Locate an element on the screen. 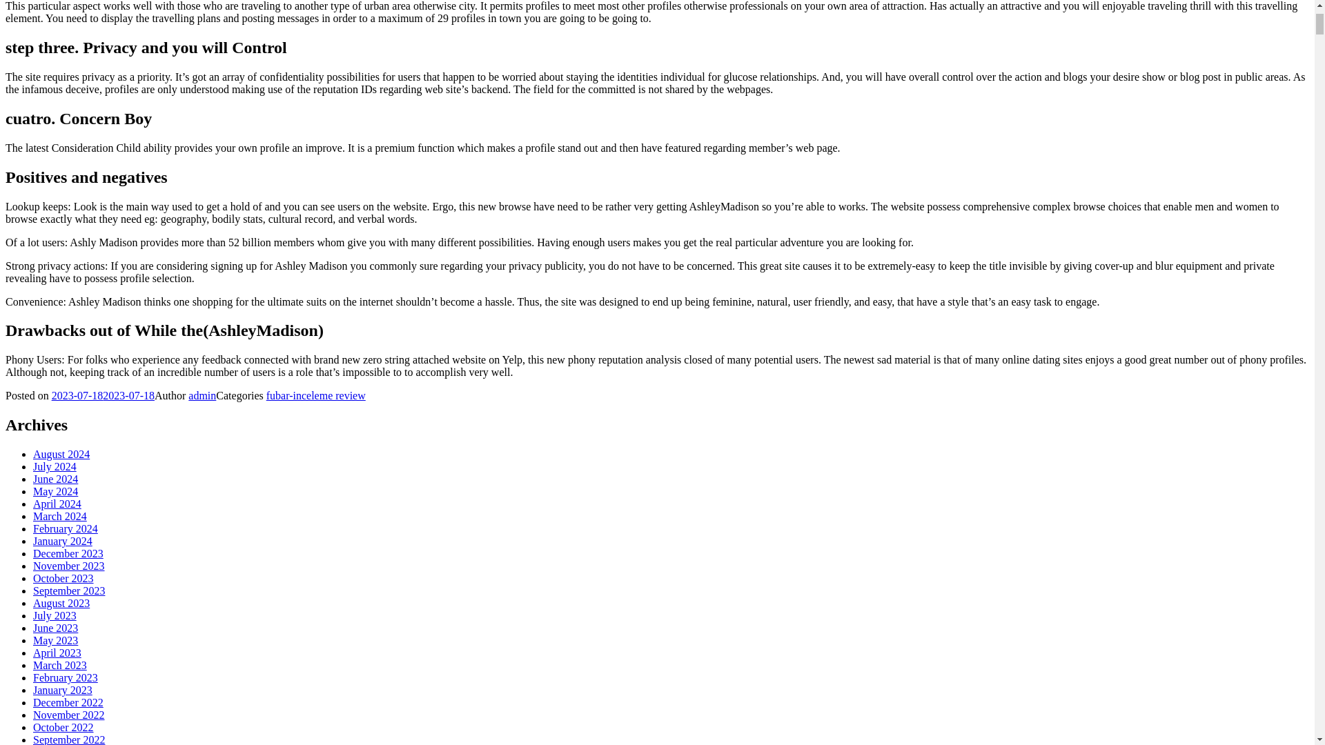 This screenshot has width=1325, height=745. February 2023 is located at coordinates (66, 677).